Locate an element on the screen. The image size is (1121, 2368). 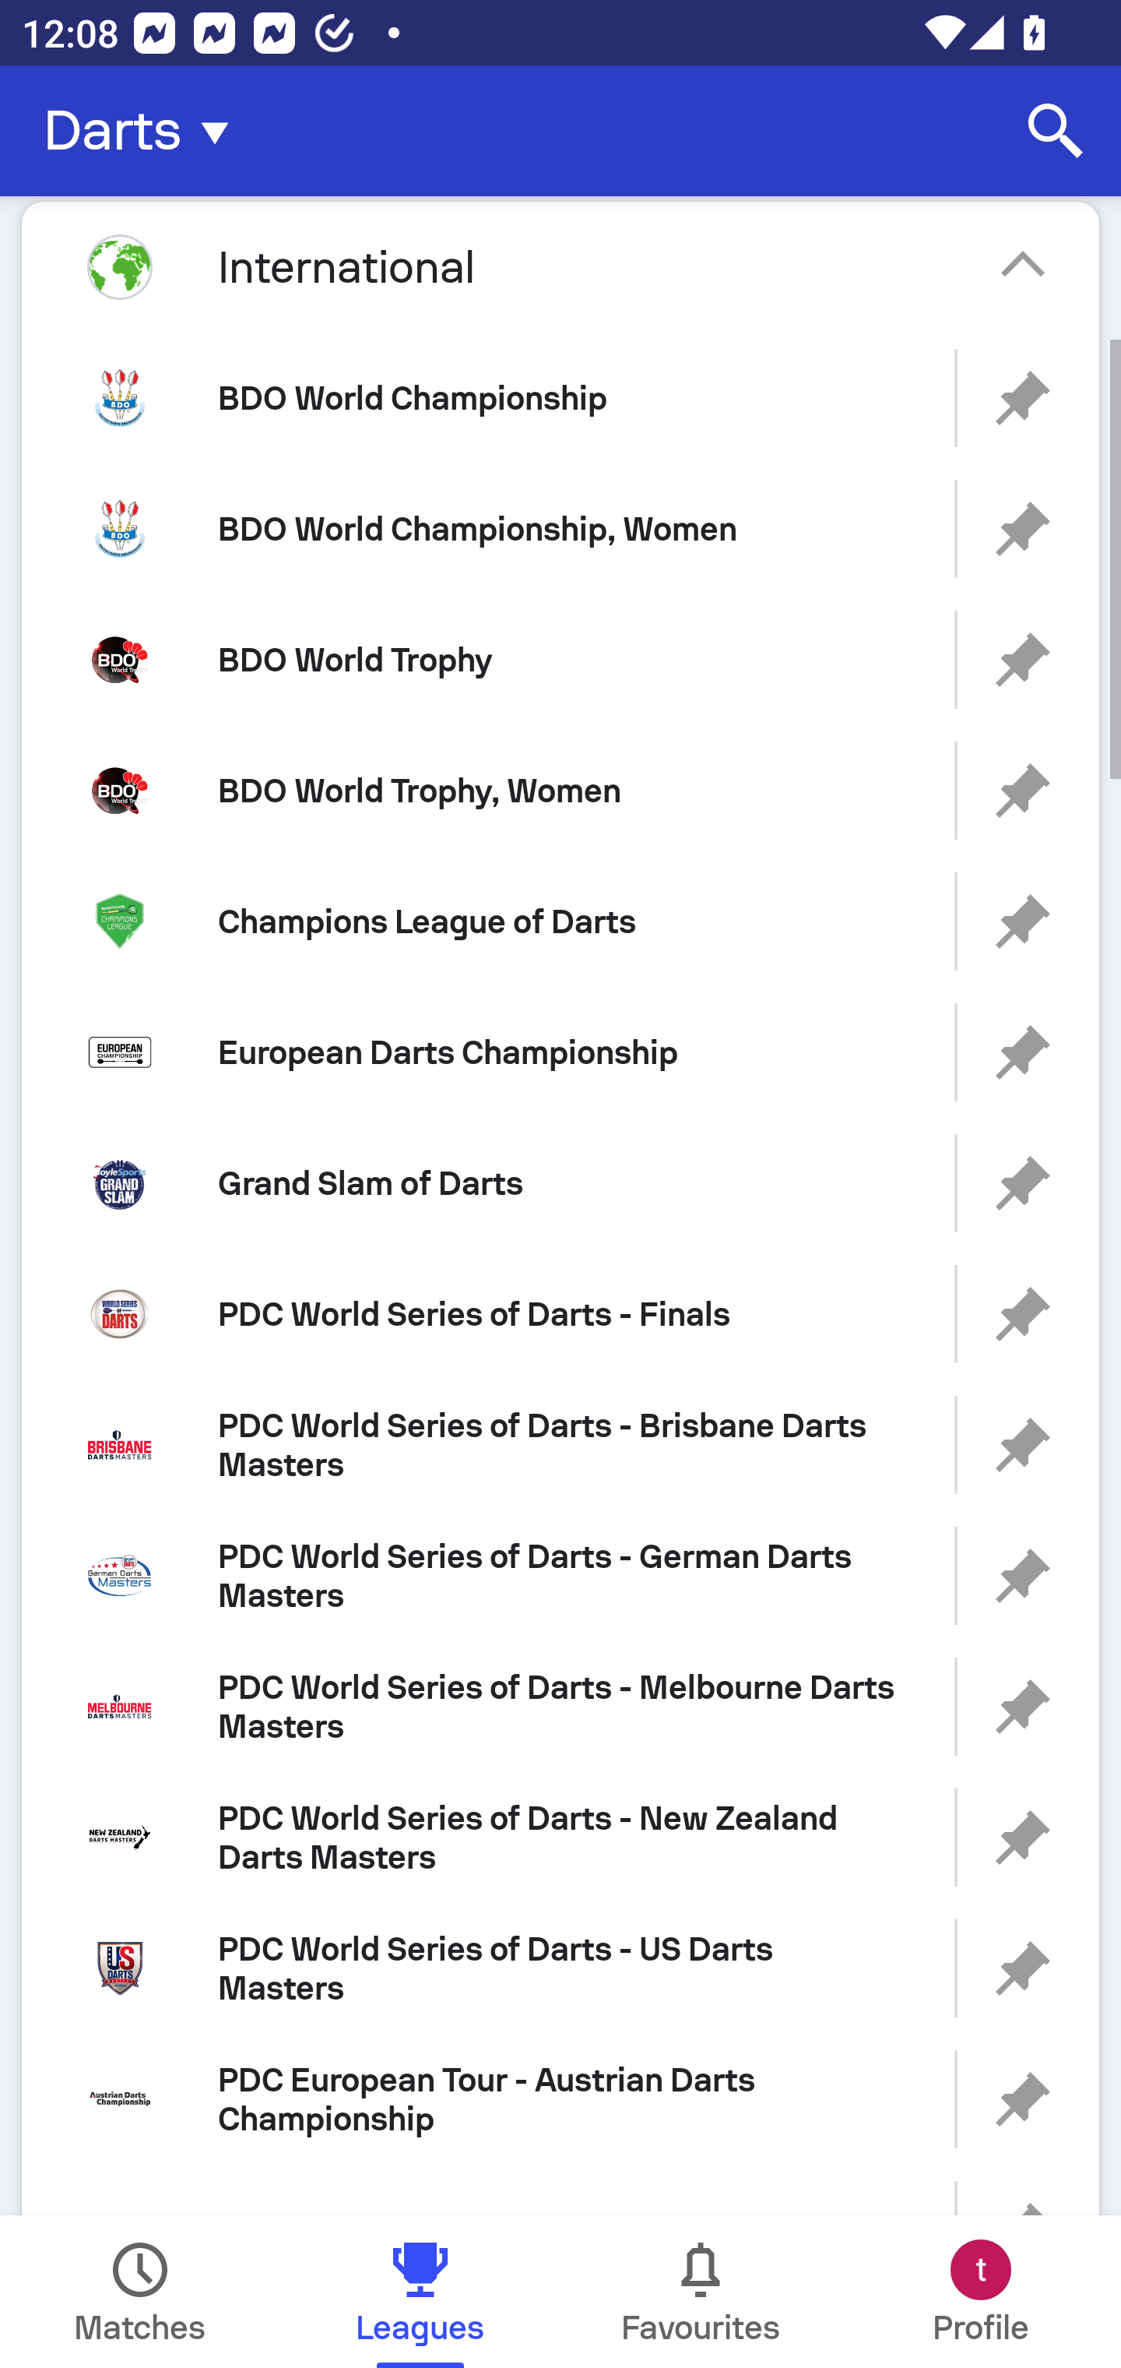
Grand Slam of Darts is located at coordinates (560, 1182).